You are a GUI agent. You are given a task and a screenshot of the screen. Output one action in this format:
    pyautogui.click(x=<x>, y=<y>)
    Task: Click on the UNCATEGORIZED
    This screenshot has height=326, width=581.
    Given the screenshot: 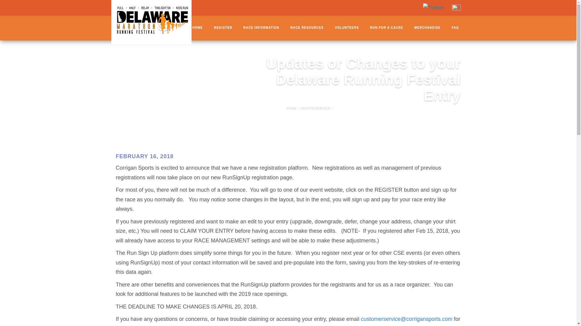 What is the action you would take?
    pyautogui.click(x=315, y=109)
    